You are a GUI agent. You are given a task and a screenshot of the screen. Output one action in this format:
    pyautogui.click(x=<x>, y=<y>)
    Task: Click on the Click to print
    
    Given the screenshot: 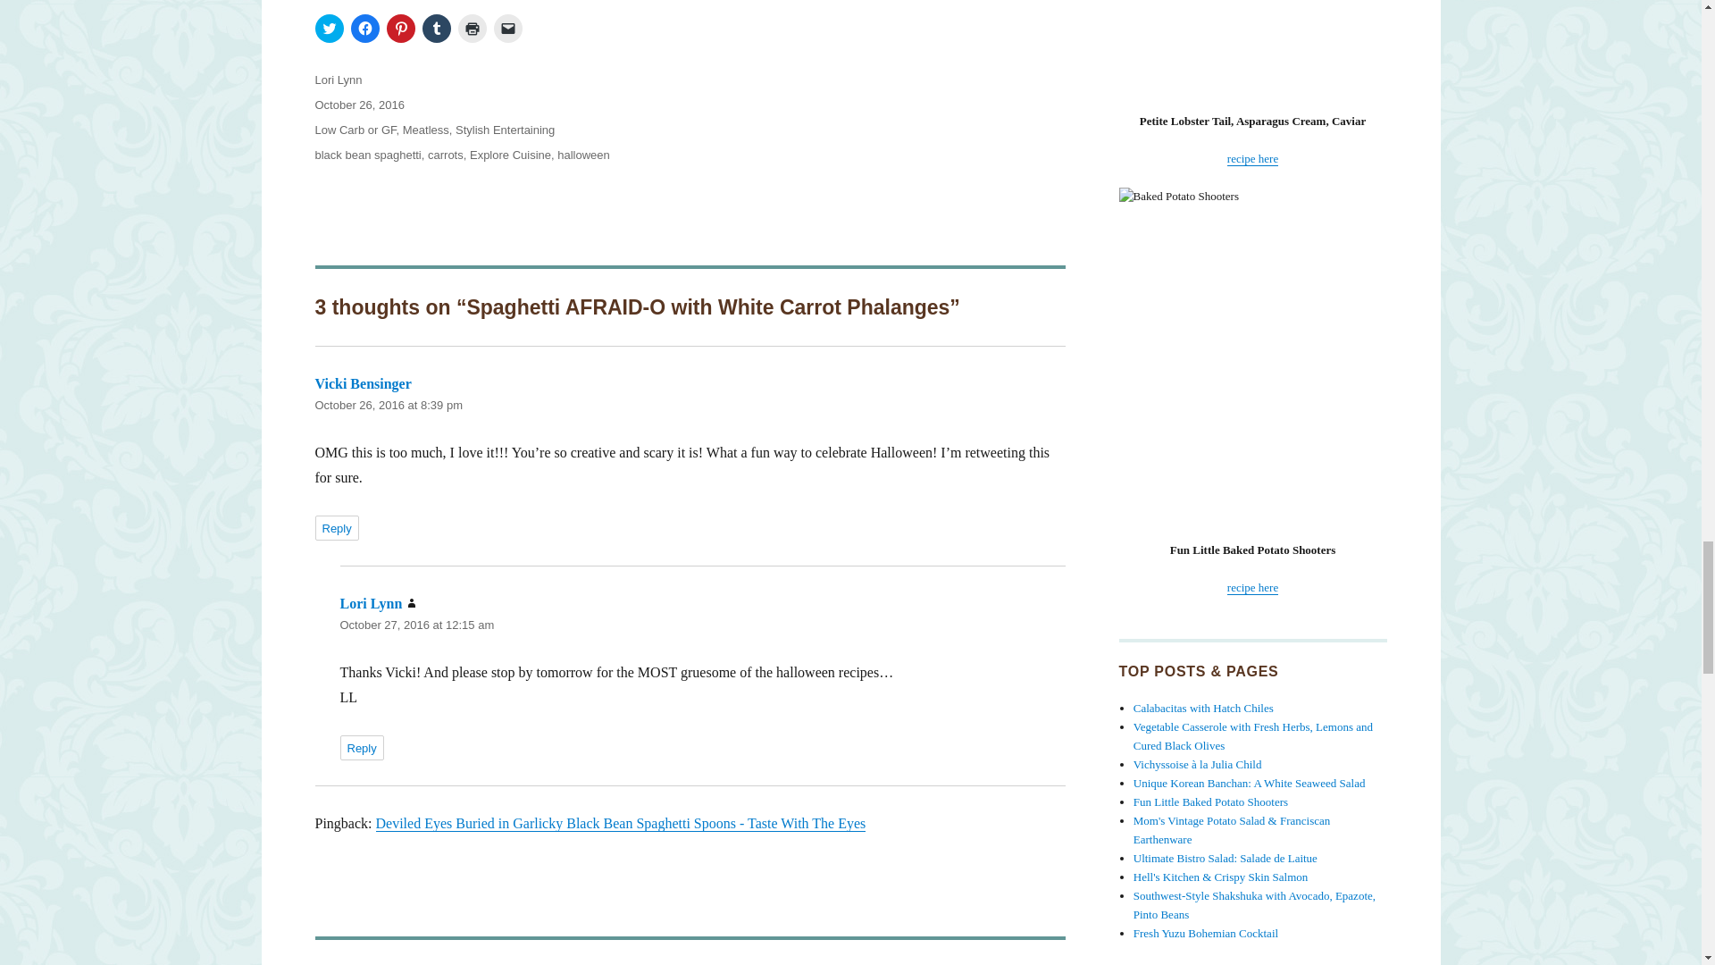 What is the action you would take?
    pyautogui.click(x=472, y=29)
    